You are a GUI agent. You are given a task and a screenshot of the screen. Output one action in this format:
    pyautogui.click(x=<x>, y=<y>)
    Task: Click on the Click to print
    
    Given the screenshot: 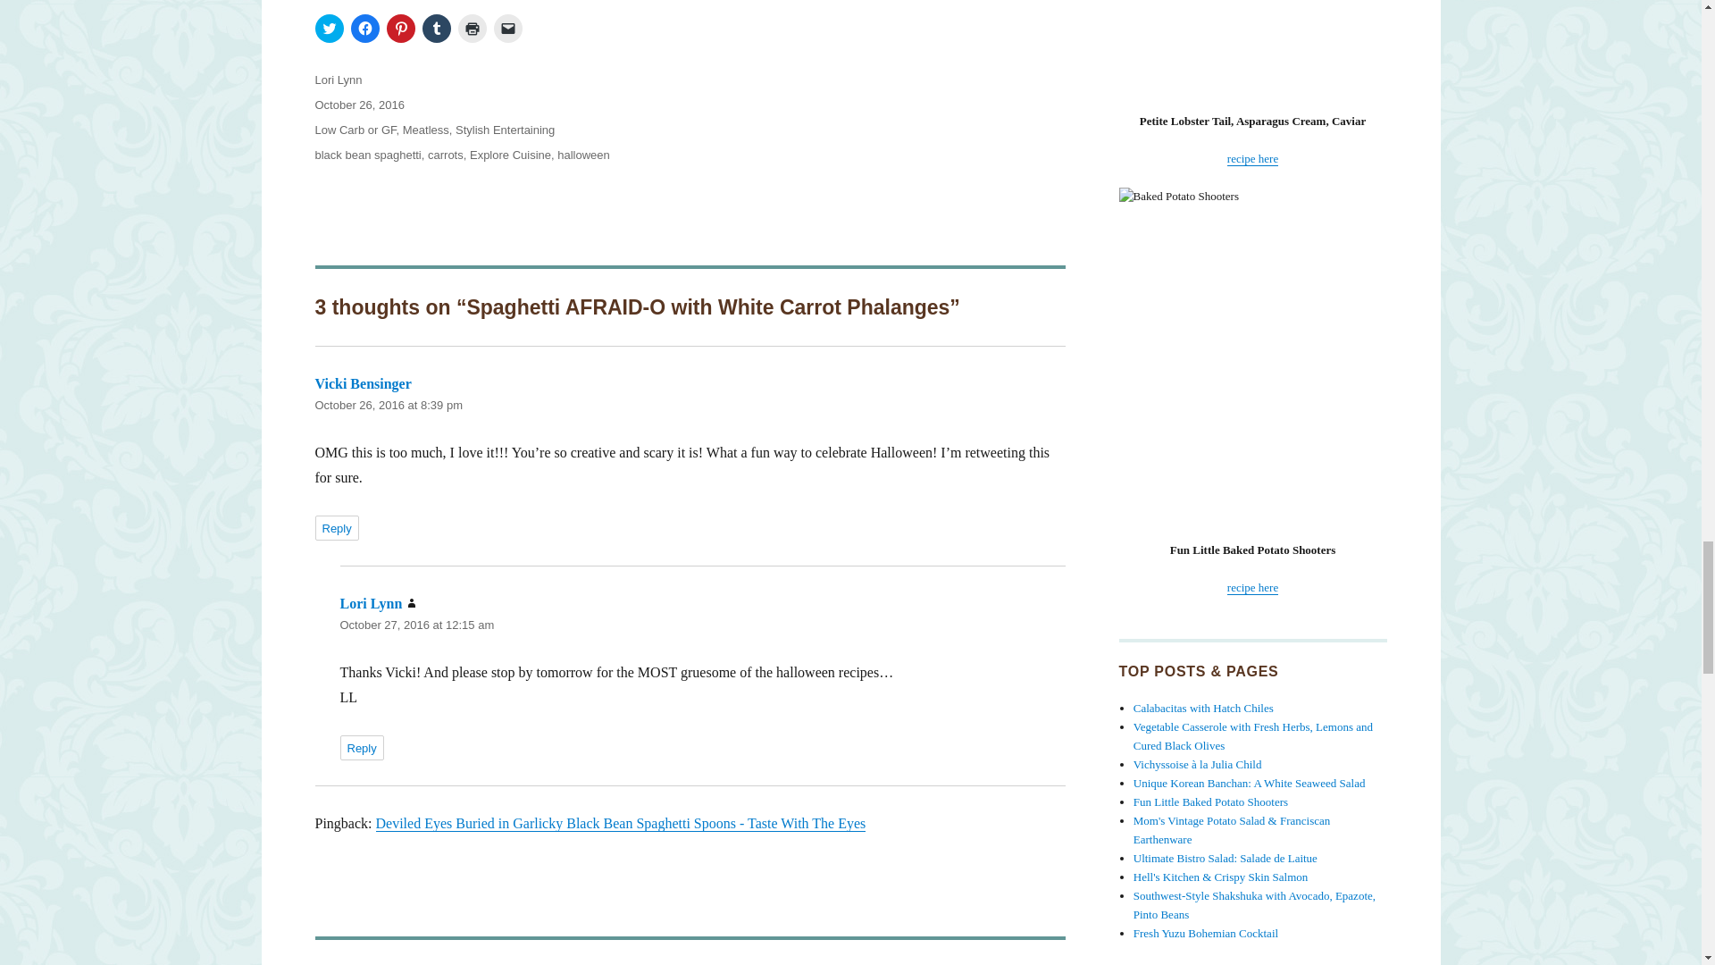 What is the action you would take?
    pyautogui.click(x=472, y=29)
    